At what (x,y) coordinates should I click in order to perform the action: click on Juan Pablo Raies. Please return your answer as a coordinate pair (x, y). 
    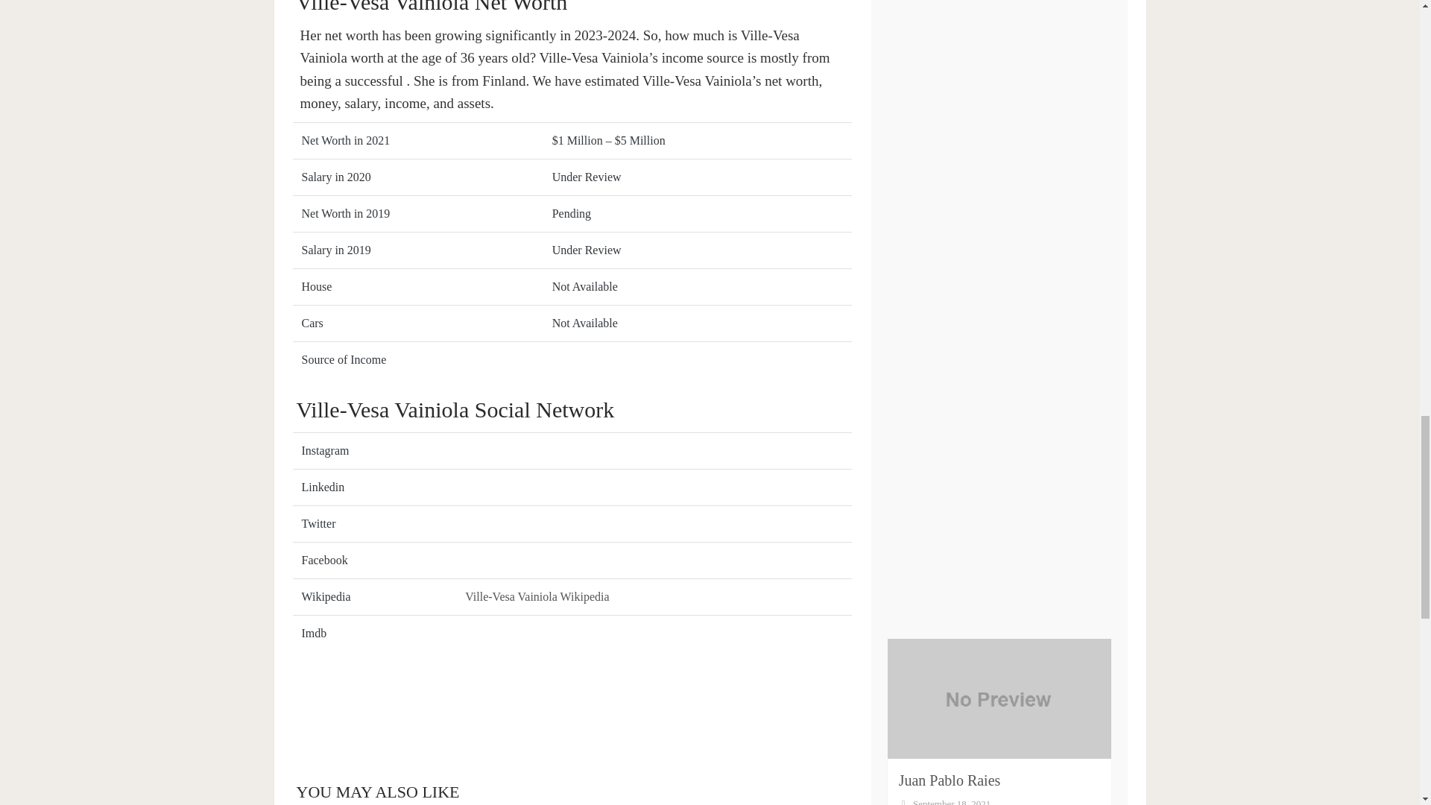
    Looking at the image, I should click on (950, 106).